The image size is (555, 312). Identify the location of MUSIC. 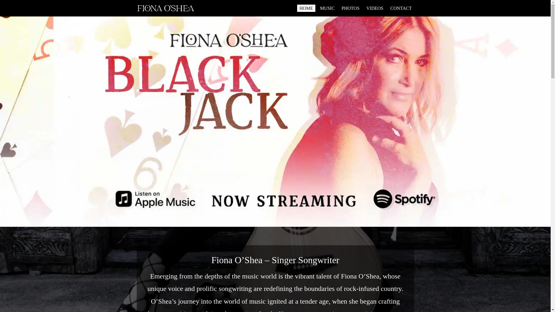
(327, 8).